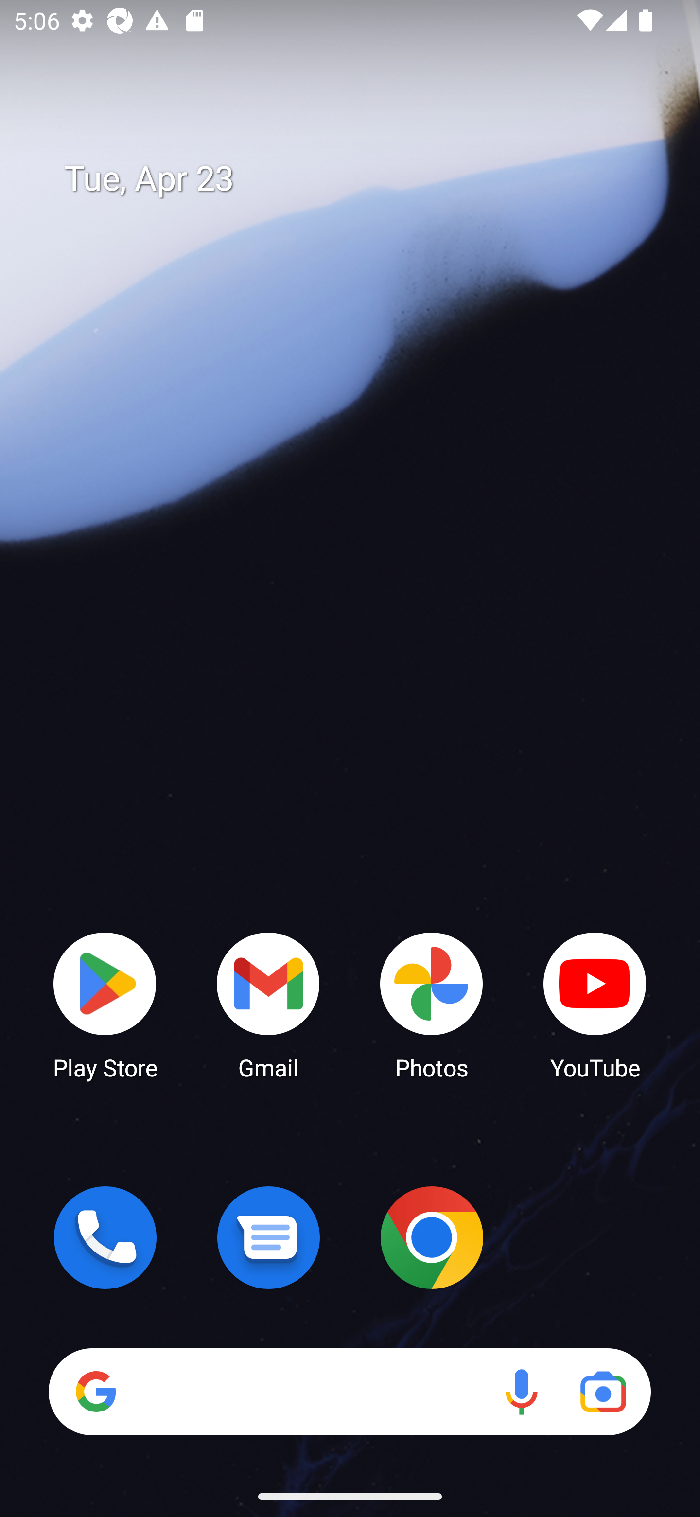 The width and height of the screenshot is (700, 1517). What do you see at coordinates (432, 1237) in the screenshot?
I see `Chrome` at bounding box center [432, 1237].